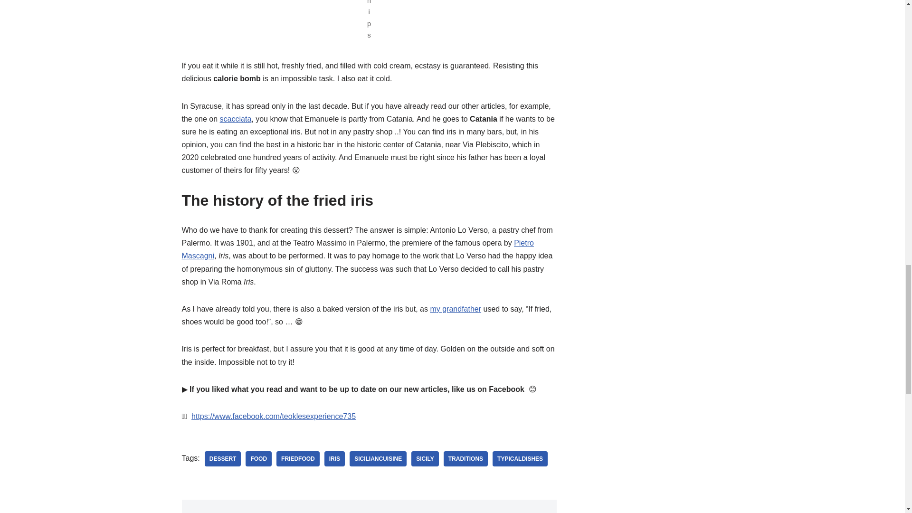  What do you see at coordinates (378, 459) in the screenshot?
I see `siciliancuisine` at bounding box center [378, 459].